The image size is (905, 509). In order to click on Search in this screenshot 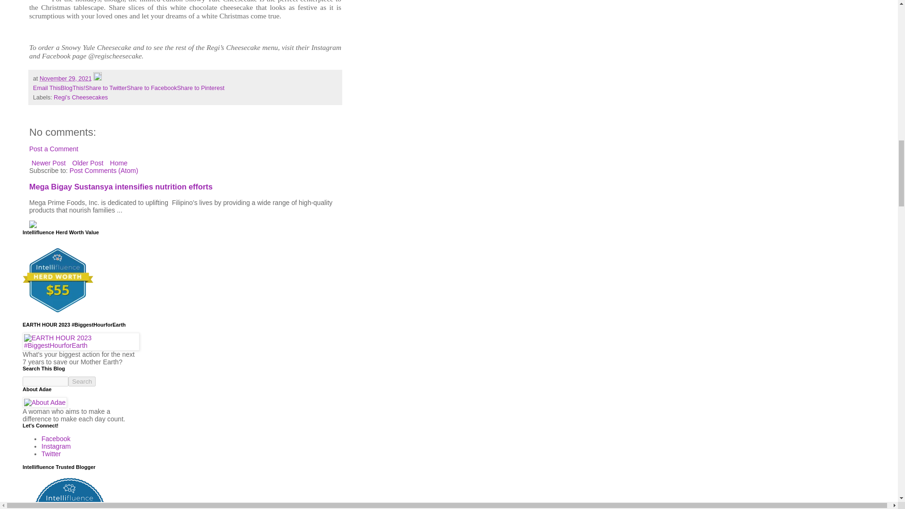, I will do `click(82, 381)`.